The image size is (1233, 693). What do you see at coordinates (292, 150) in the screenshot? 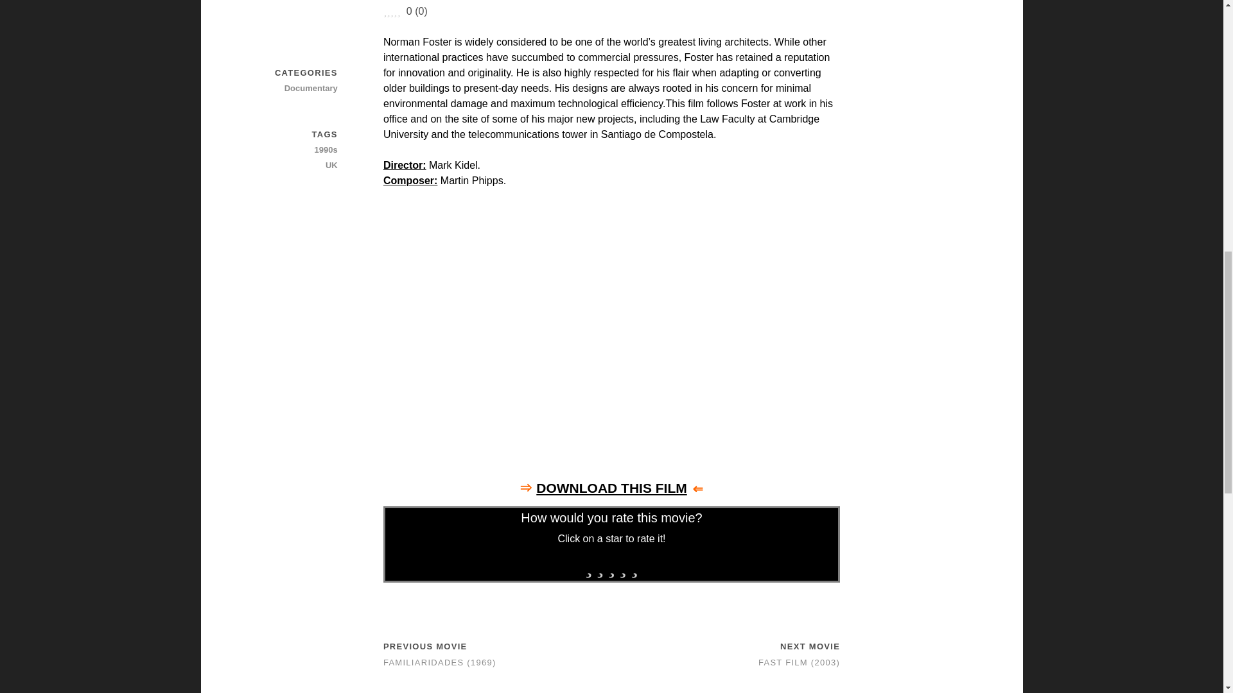
I see `View all posts tagged 1990s` at bounding box center [292, 150].